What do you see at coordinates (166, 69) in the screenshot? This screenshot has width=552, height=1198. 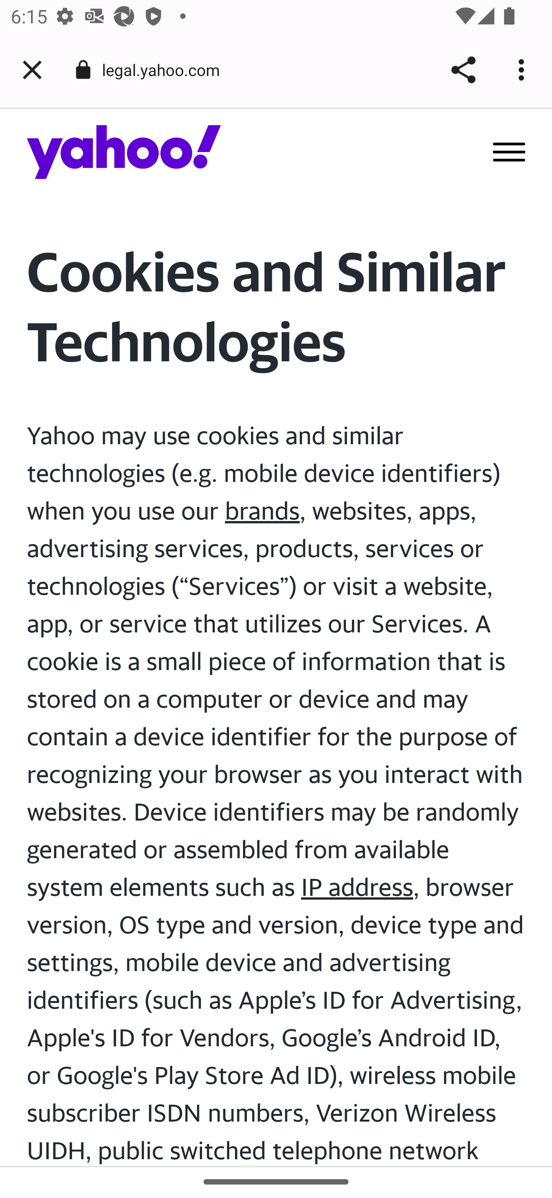 I see `legal.yahoo.com` at bounding box center [166, 69].